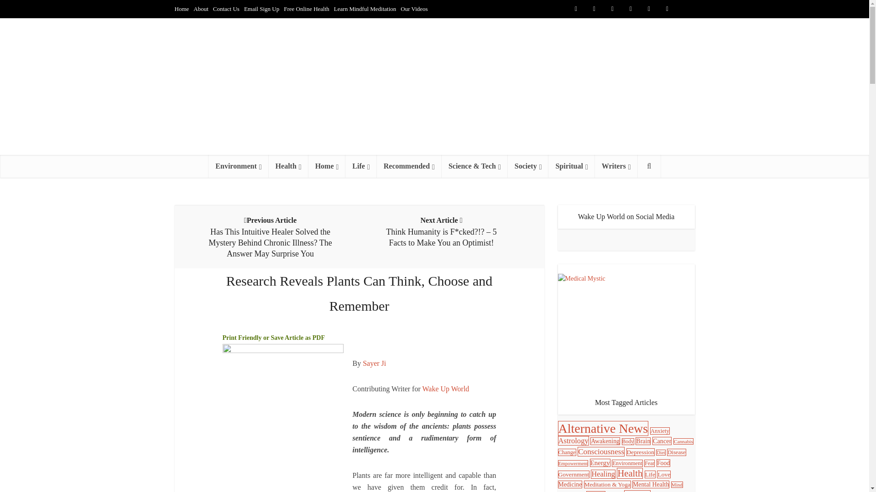 Image resolution: width=876 pixels, height=492 pixels. What do you see at coordinates (182, 9) in the screenshot?
I see `Home` at bounding box center [182, 9].